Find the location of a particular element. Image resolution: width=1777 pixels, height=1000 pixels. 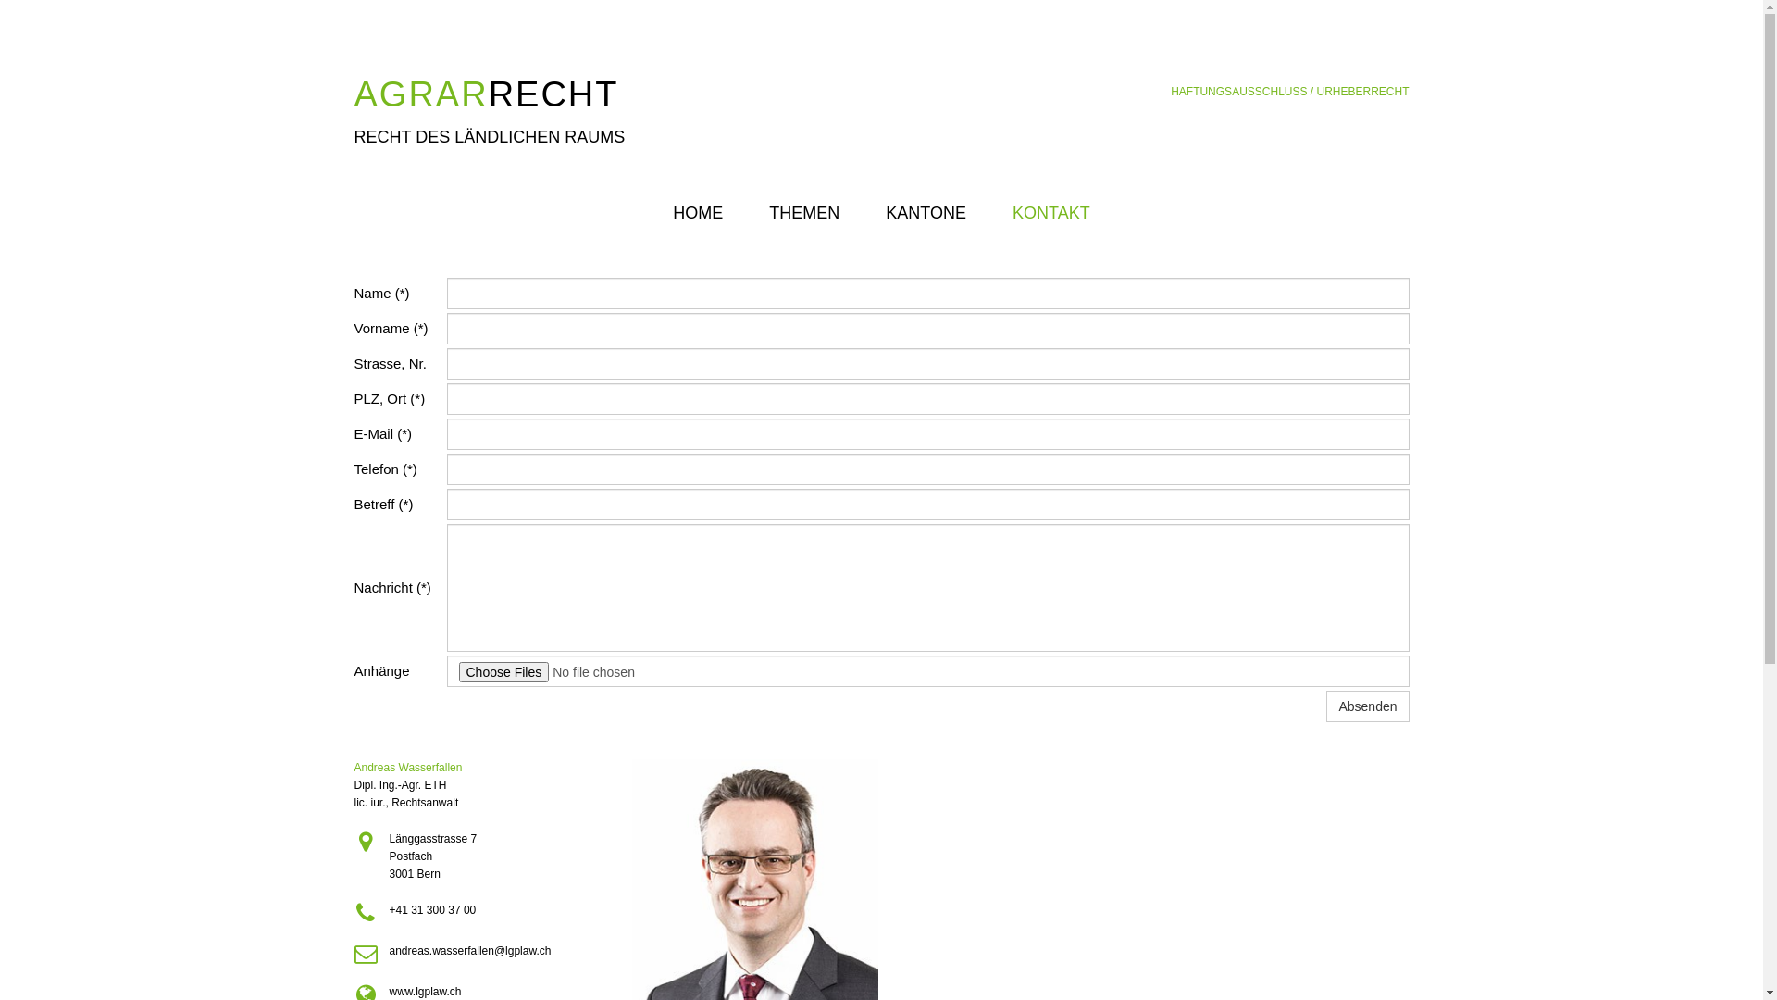

THEMEN is located at coordinates (804, 213).